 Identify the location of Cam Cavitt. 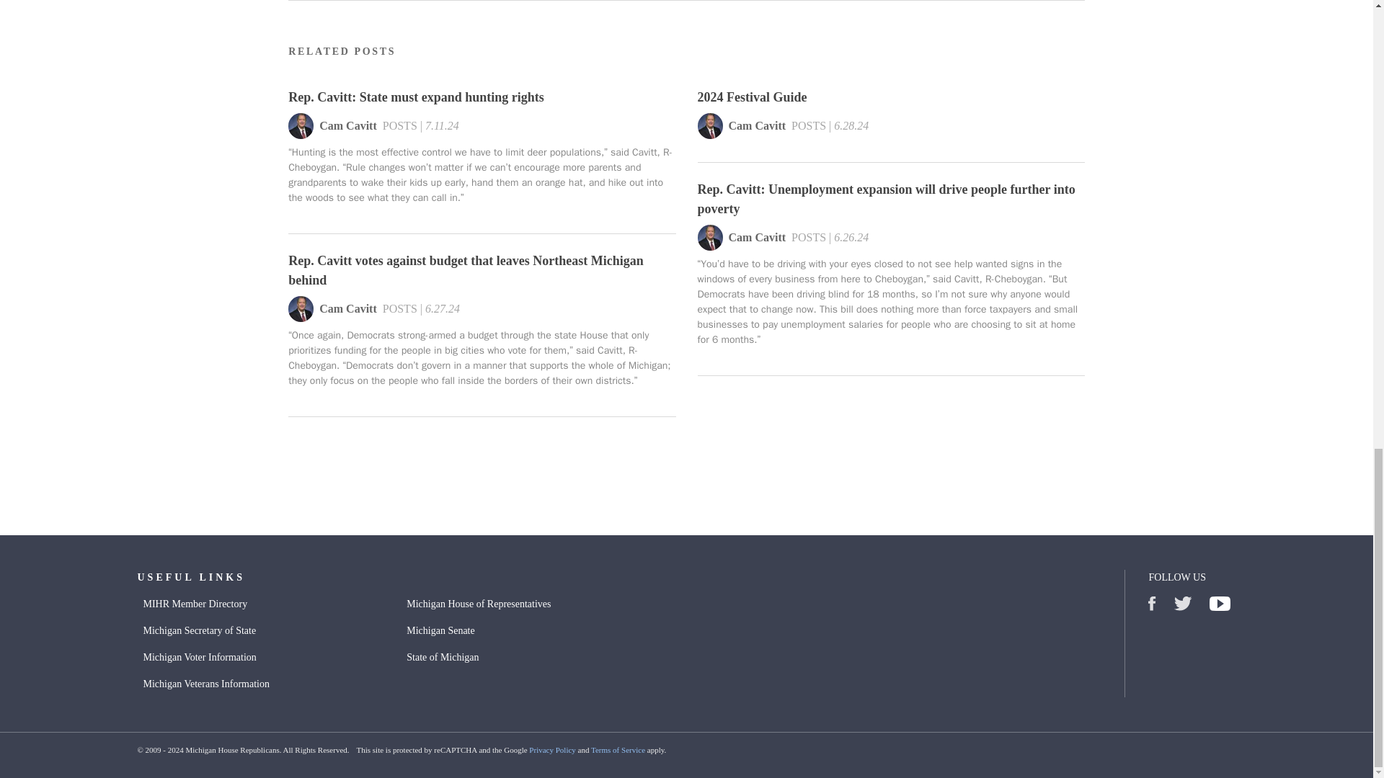
(347, 129).